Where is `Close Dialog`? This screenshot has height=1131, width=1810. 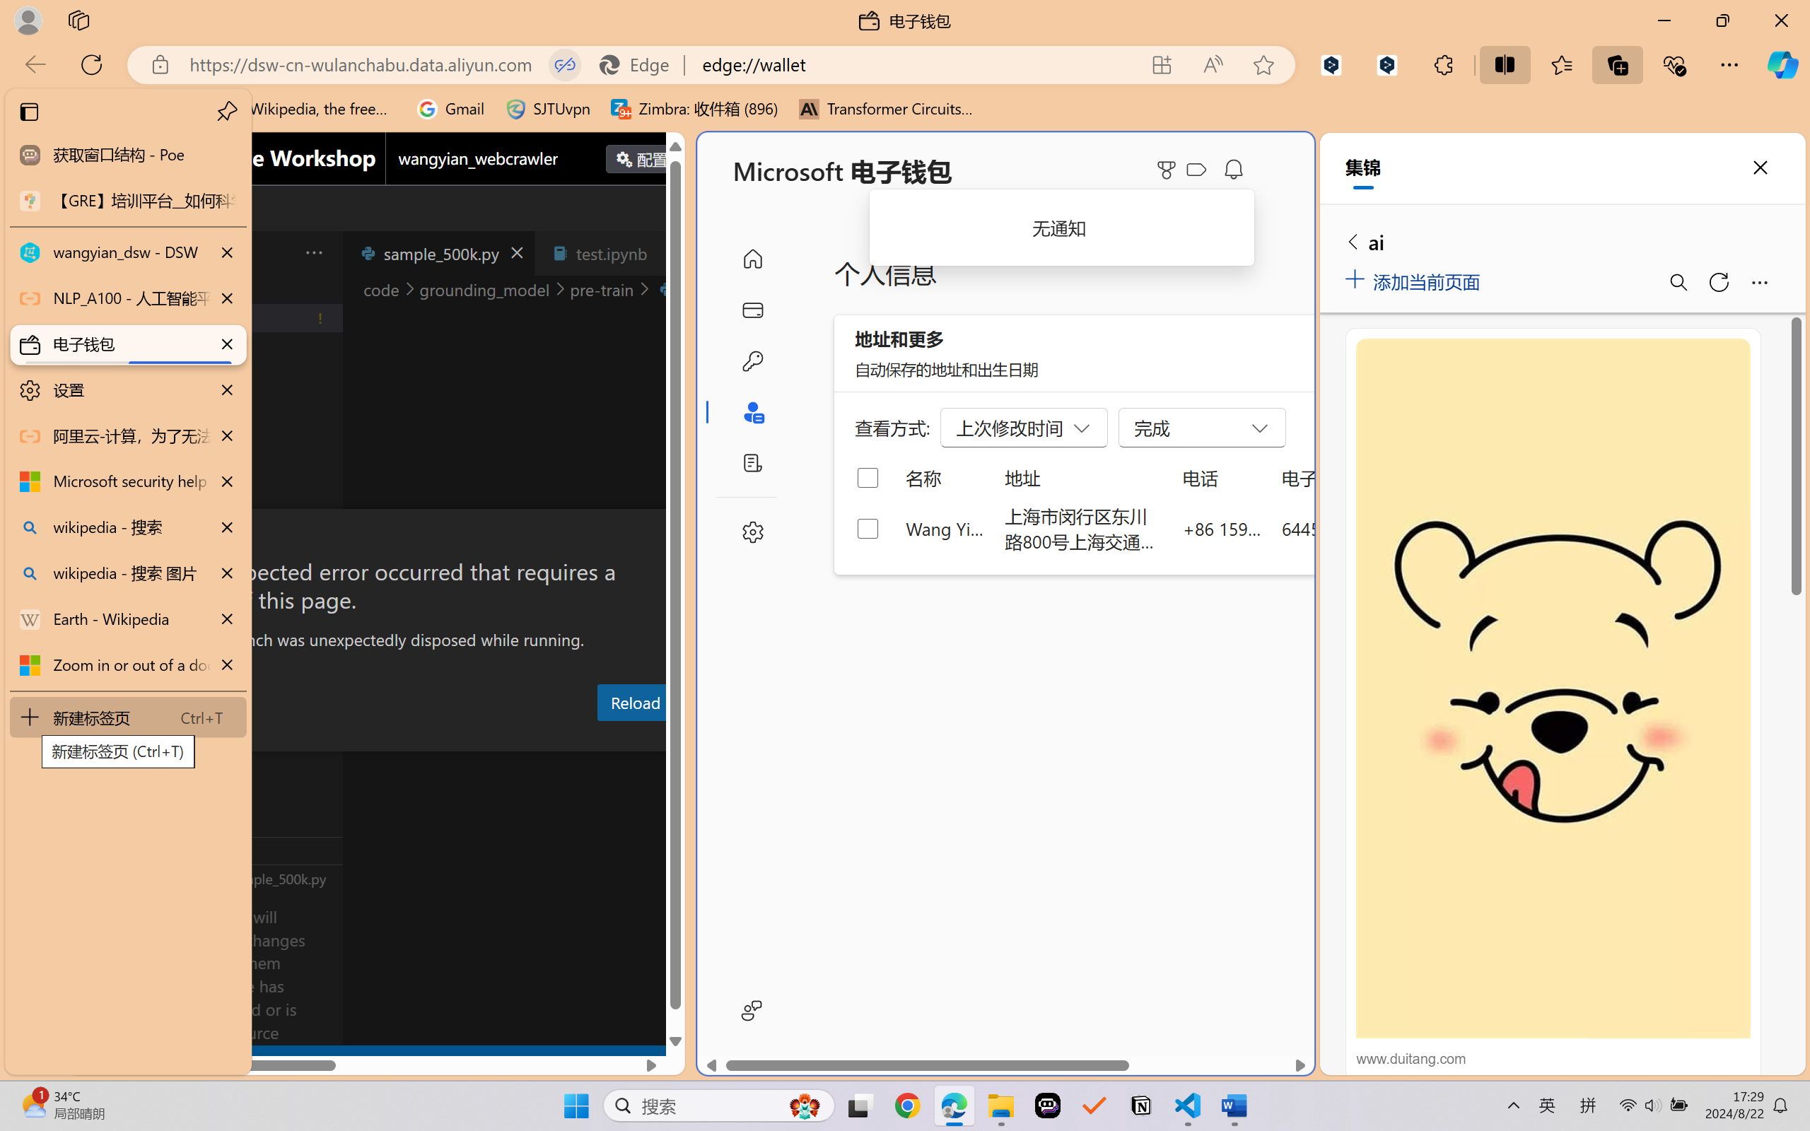 Close Dialog is located at coordinates (679, 535).